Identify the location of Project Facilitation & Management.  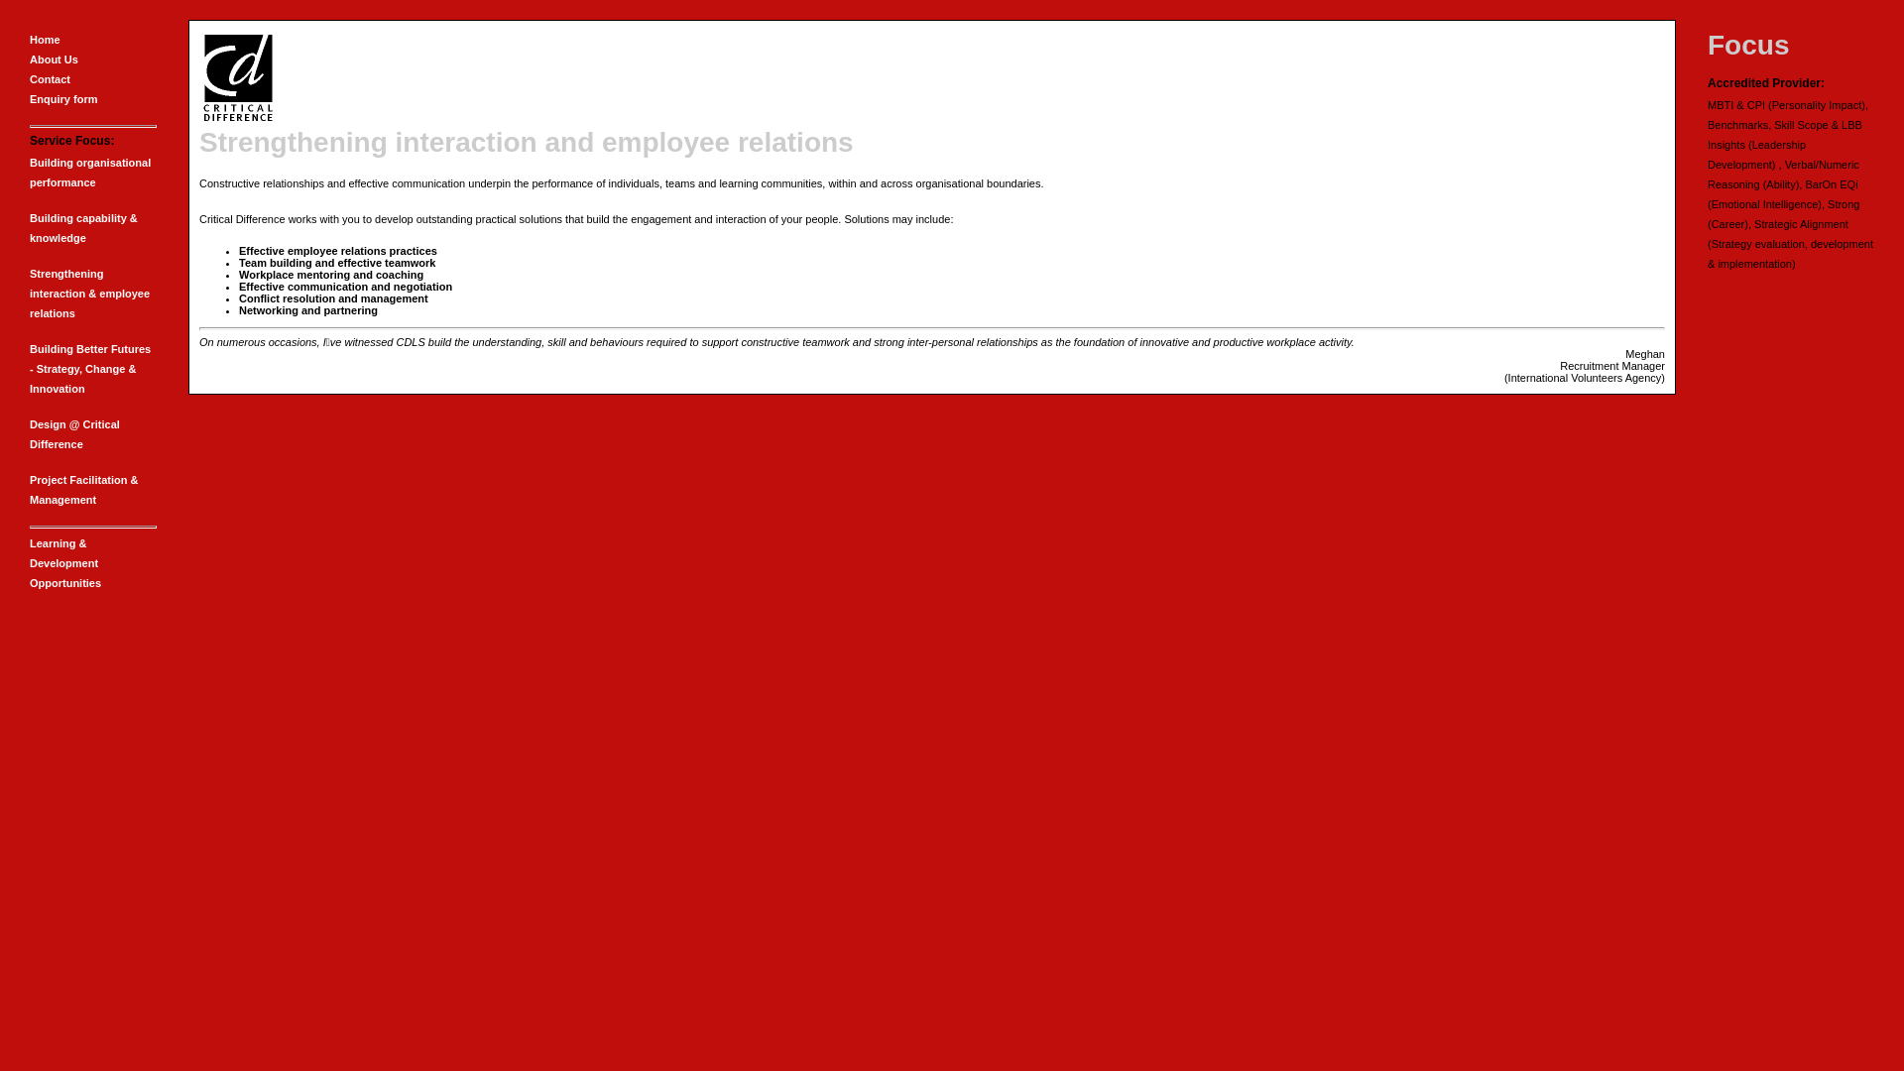
(83, 490).